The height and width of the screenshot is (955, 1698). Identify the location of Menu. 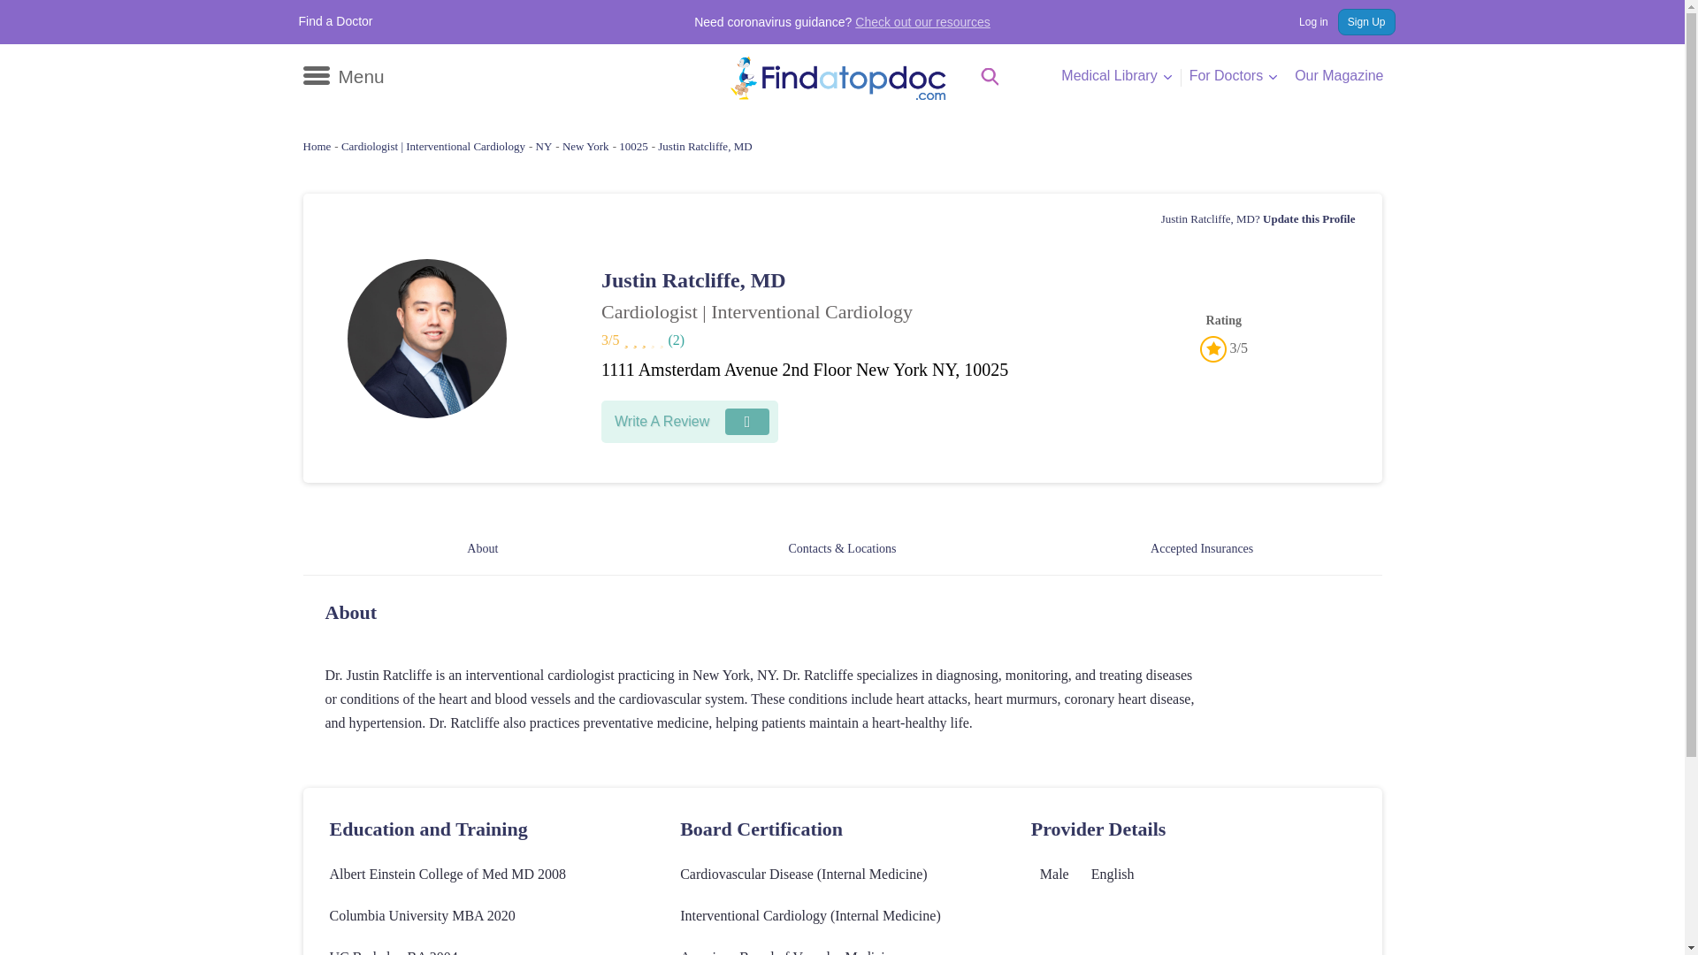
(342, 76).